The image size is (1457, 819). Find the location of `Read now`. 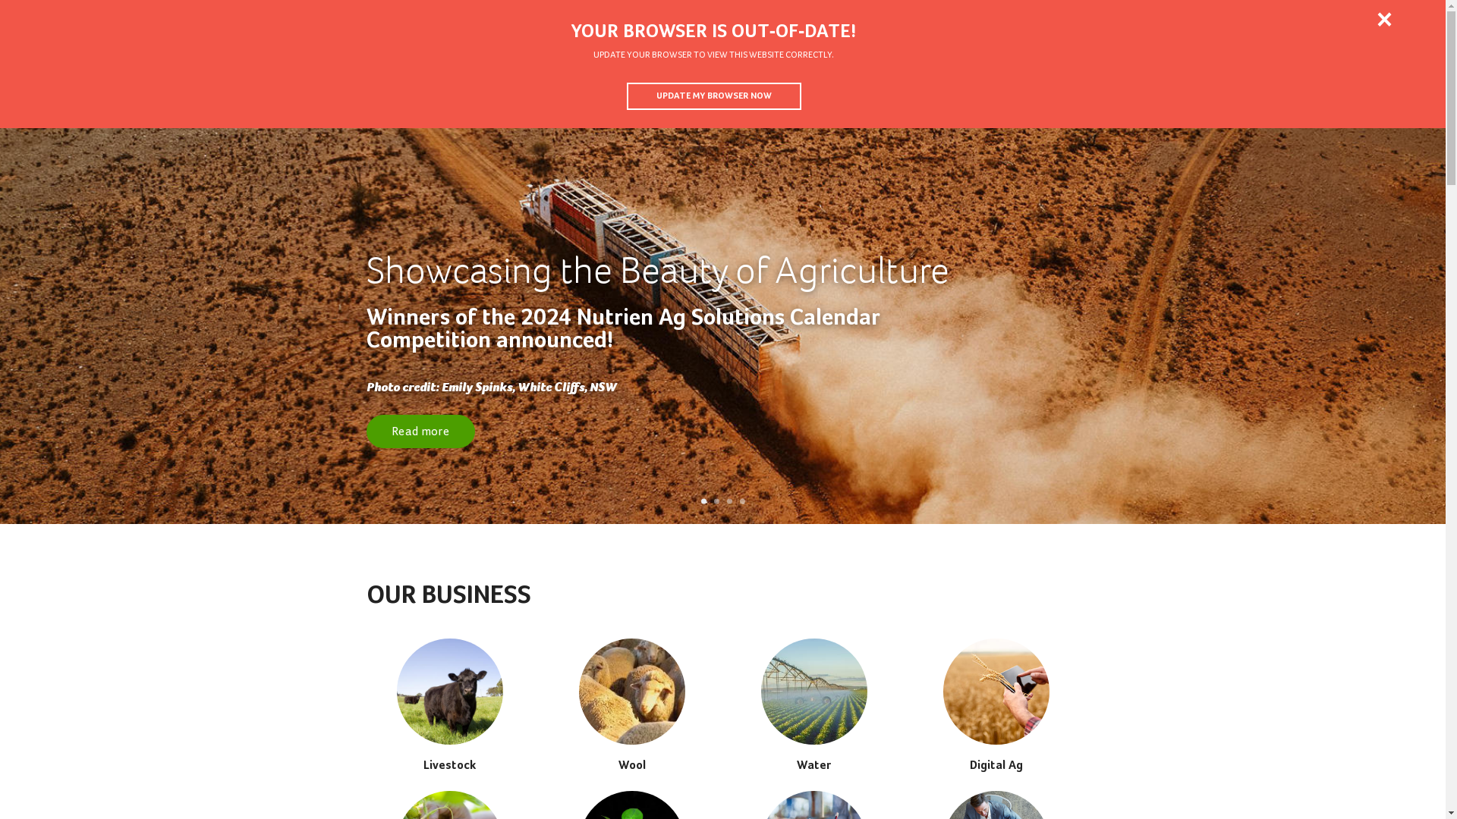

Read now is located at coordinates (722, 369).